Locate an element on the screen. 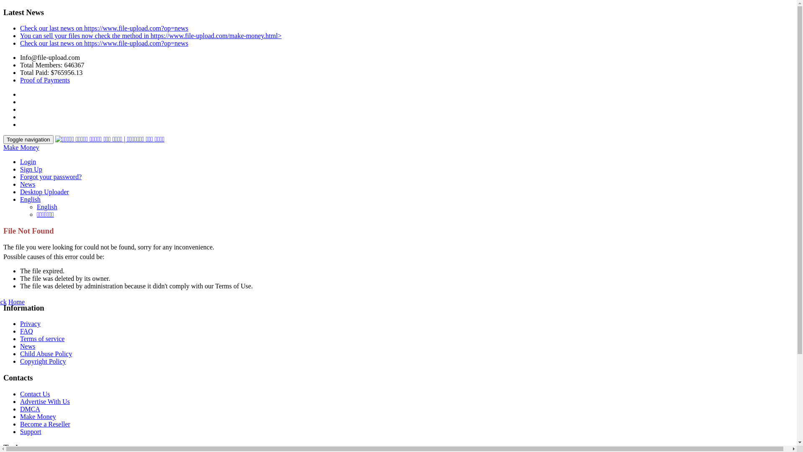  English is located at coordinates (30, 199).